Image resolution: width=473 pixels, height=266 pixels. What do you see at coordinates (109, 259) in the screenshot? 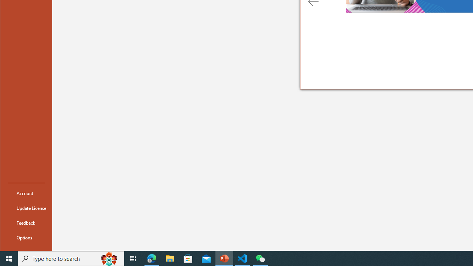
I see `Search highlights icon opens search home window` at bounding box center [109, 259].